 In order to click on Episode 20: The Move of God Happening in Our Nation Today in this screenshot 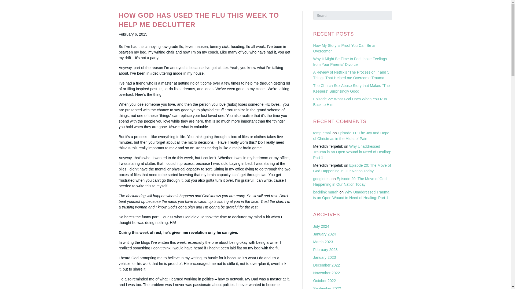, I will do `click(350, 181)`.